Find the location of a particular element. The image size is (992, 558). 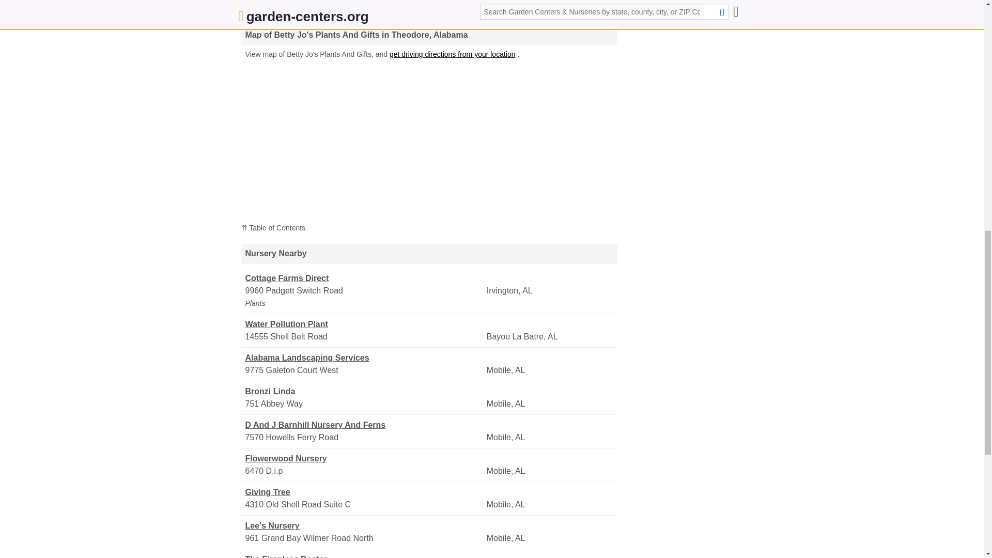

Advertisement is located at coordinates (429, 7).